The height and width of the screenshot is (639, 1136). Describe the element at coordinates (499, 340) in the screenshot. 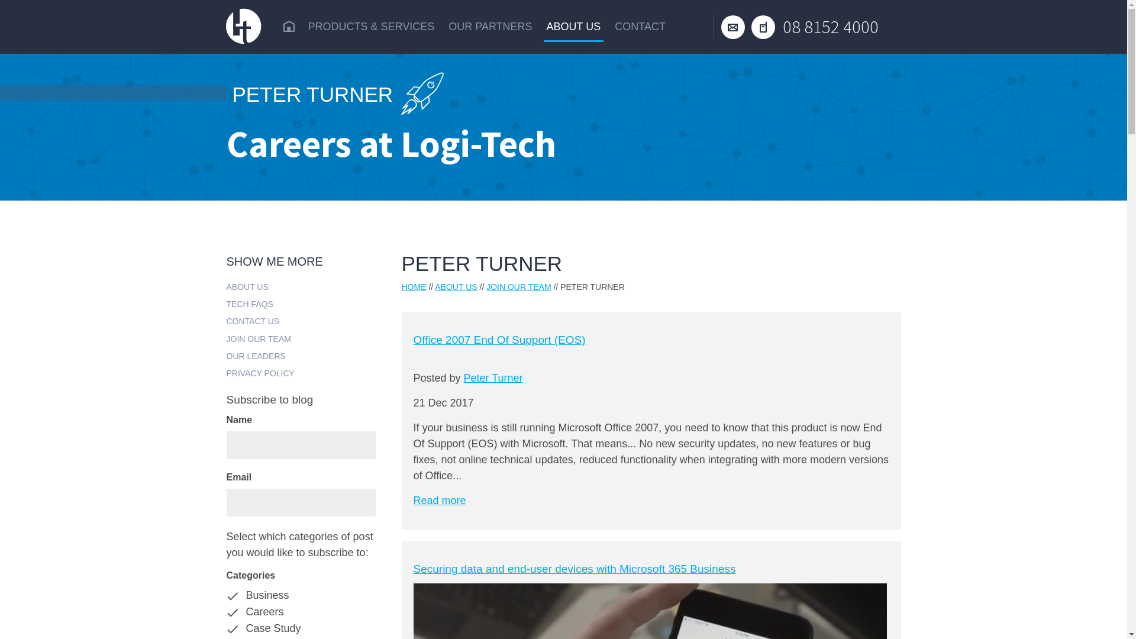

I see `Office 2007 End Of Support (EOS)` at that location.